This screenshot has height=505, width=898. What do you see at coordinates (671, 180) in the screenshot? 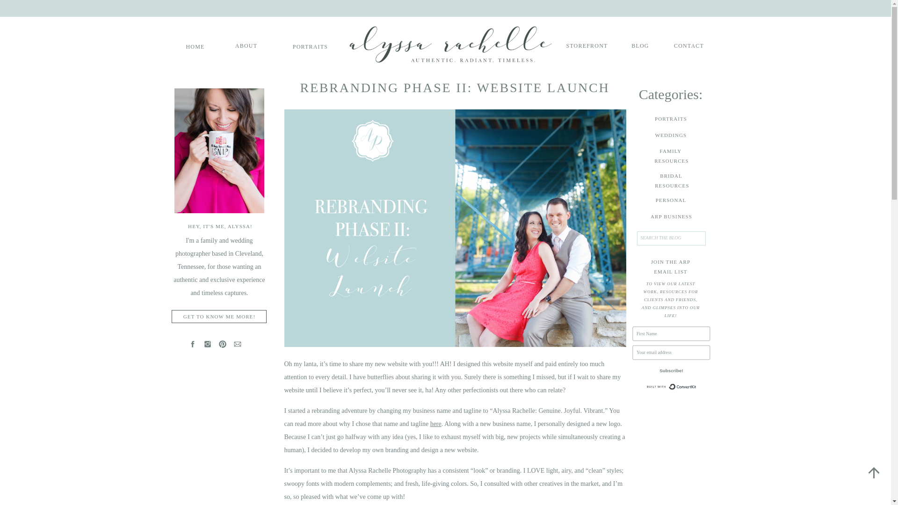
I see `HOME` at bounding box center [671, 180].